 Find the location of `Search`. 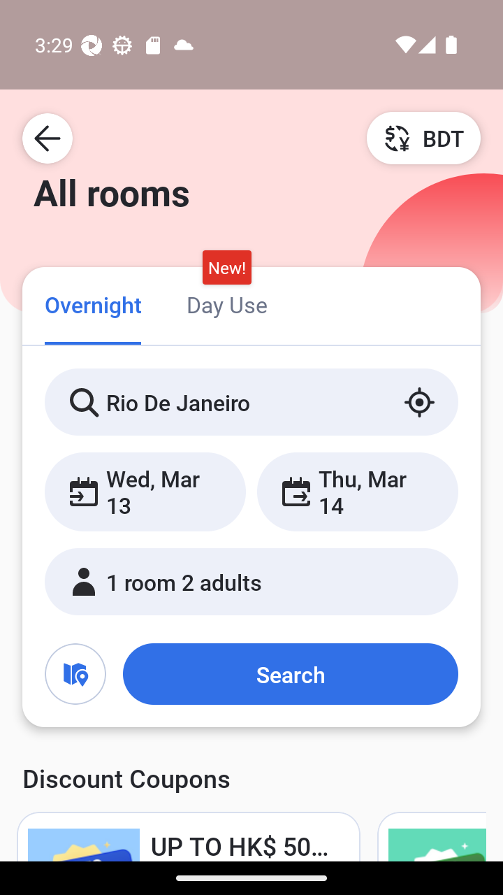

Search is located at coordinates (290, 674).